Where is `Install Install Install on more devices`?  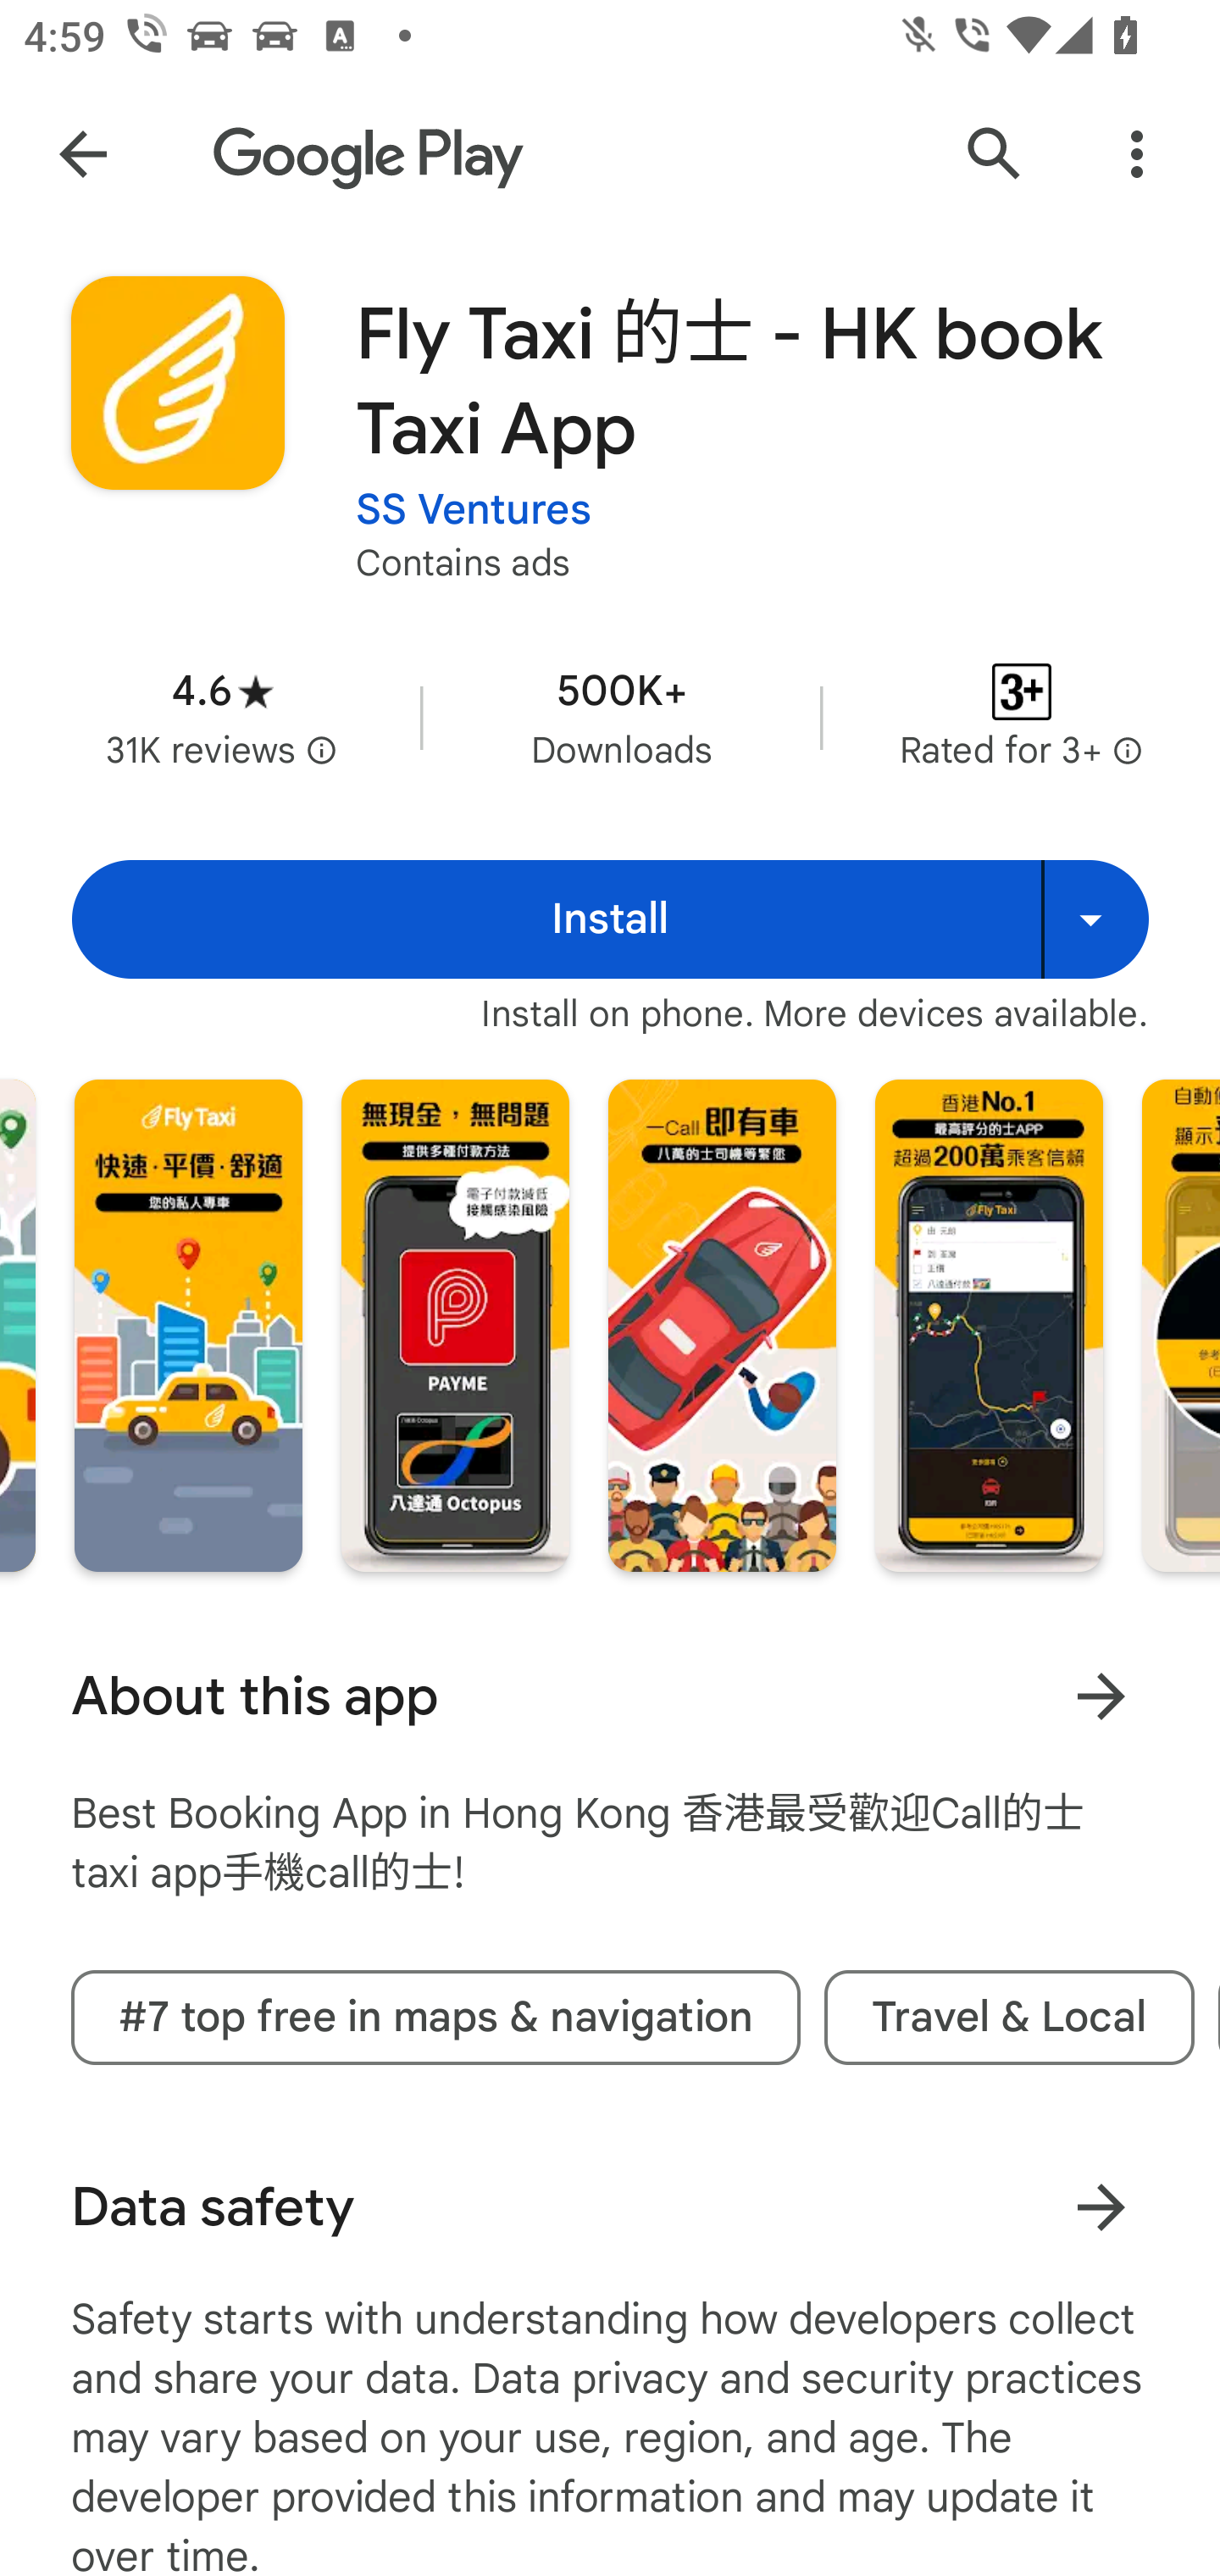 Install Install Install on more devices is located at coordinates (610, 919).